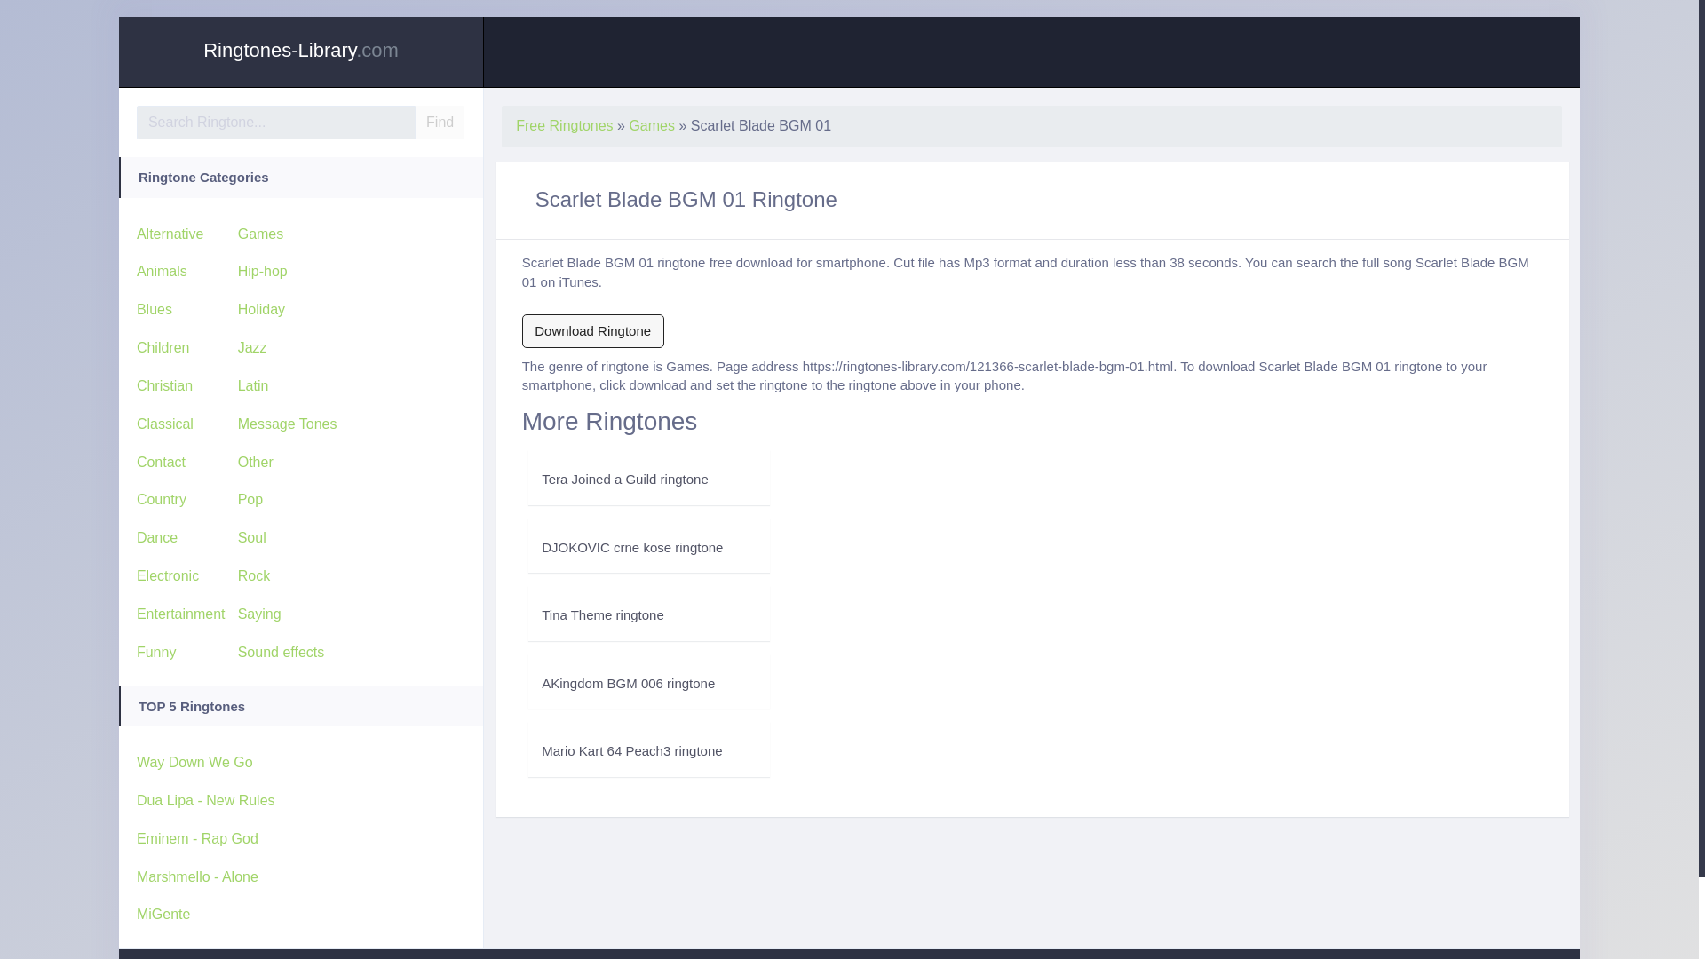 This screenshot has width=1705, height=959. Describe the element at coordinates (250, 499) in the screenshot. I see `Pop` at that location.